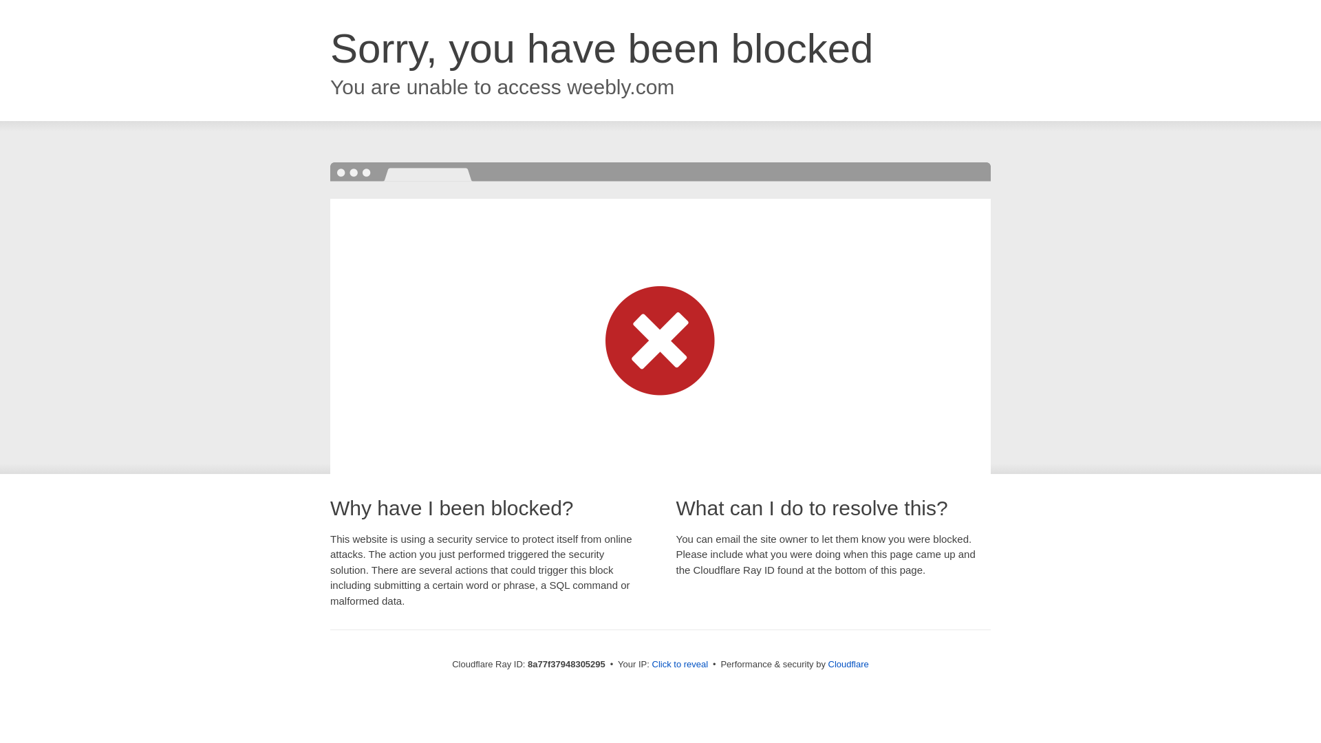 Image resolution: width=1321 pixels, height=743 pixels. Describe the element at coordinates (848, 664) in the screenshot. I see `Cloudflare` at that location.